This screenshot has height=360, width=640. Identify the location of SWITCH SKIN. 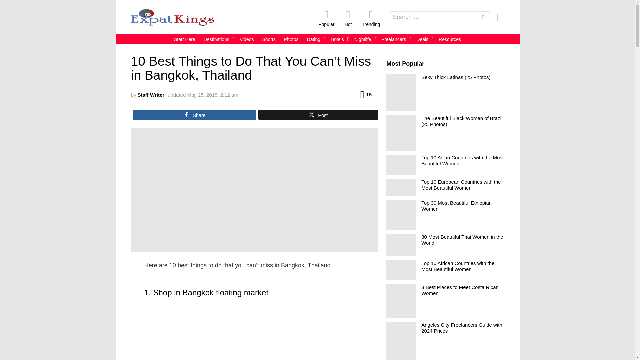
(499, 17).